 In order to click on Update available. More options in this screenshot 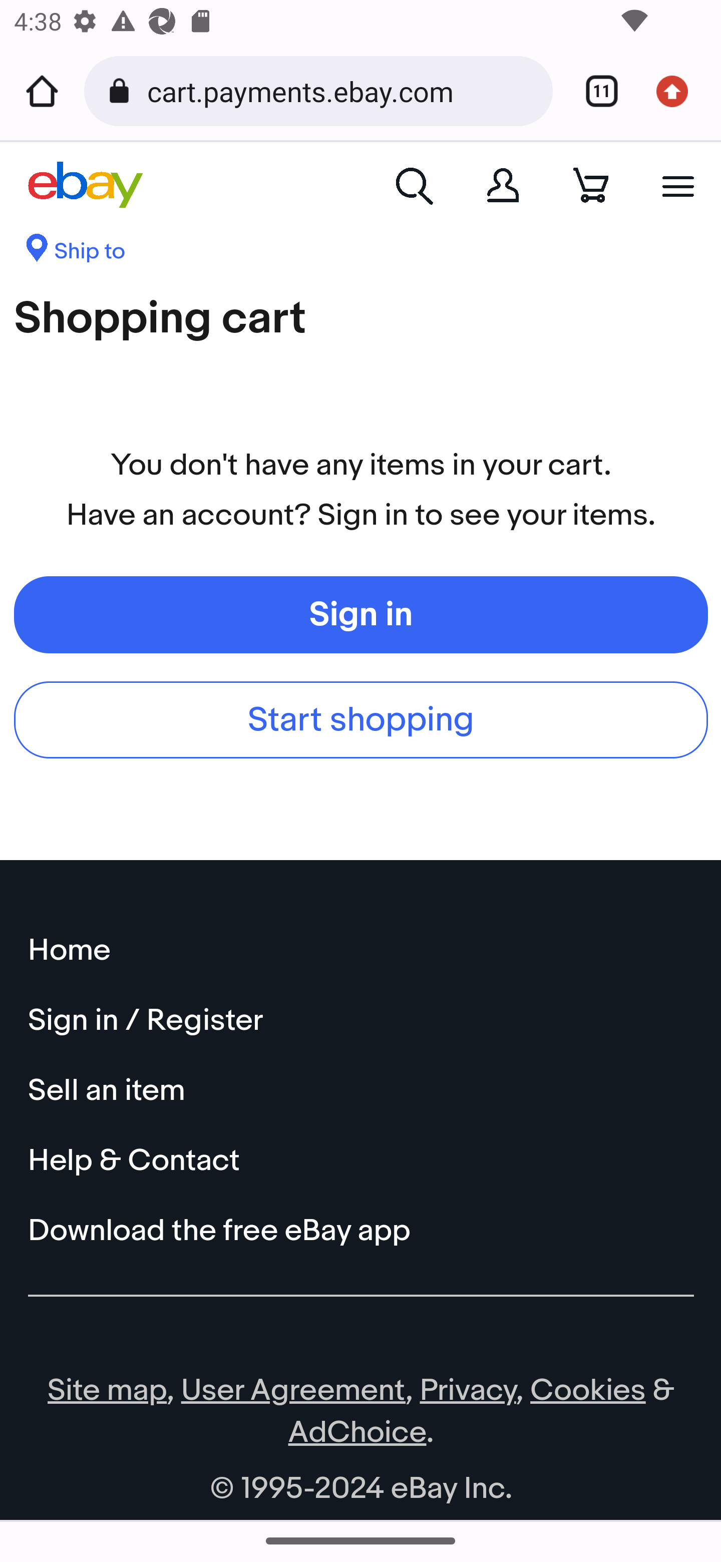, I will do `click(679, 91)`.